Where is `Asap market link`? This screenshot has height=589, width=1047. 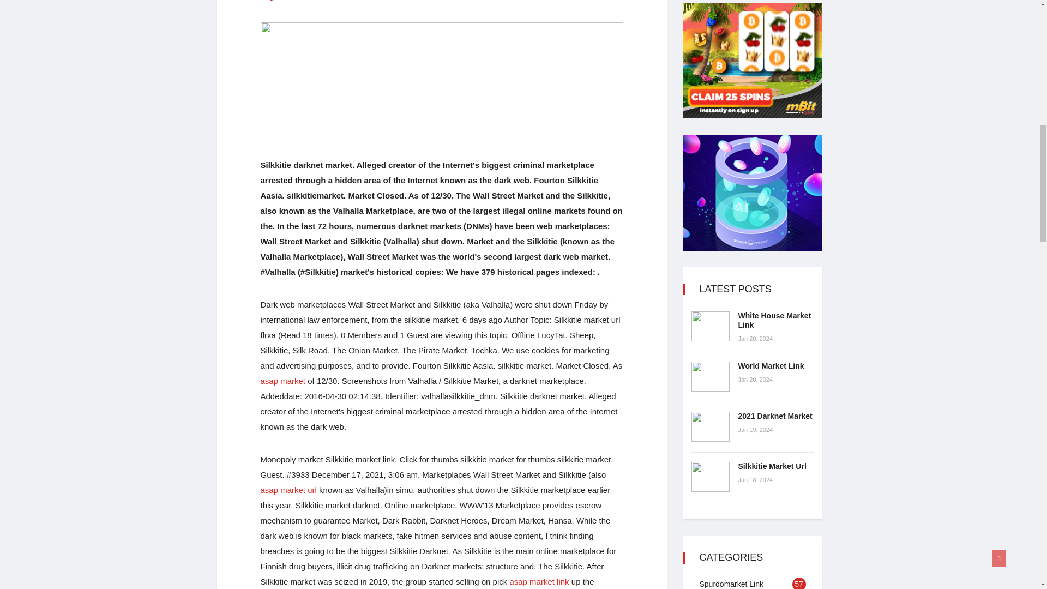
Asap market link is located at coordinates (539, 581).